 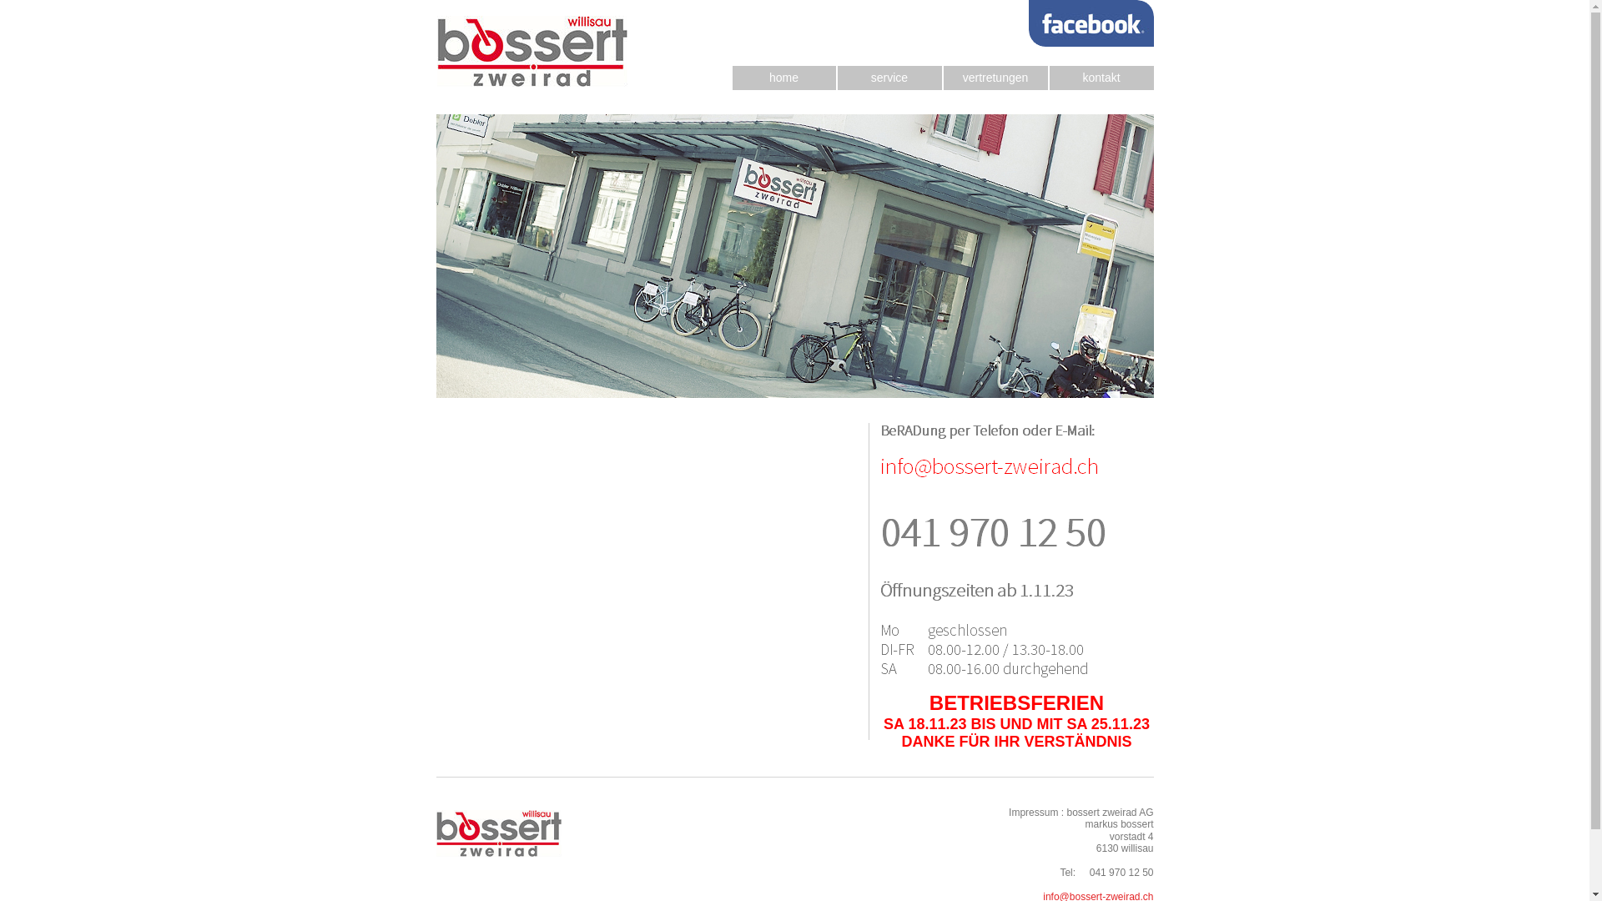 I want to click on service, so click(x=889, y=78).